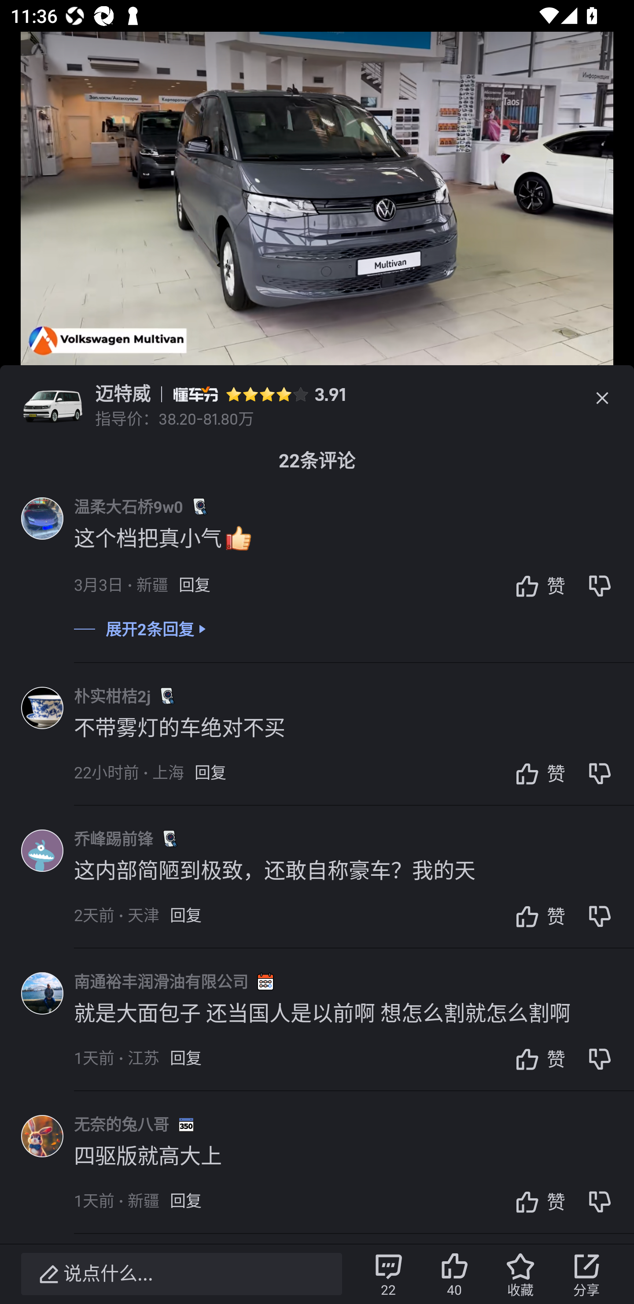 The width and height of the screenshot is (634, 1304). I want to click on 收藏, so click(520, 1274).